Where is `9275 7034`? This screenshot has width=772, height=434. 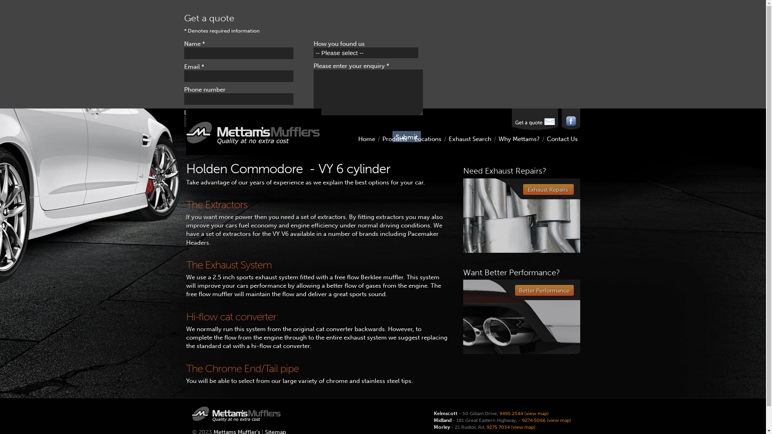 9275 7034 is located at coordinates (498, 427).